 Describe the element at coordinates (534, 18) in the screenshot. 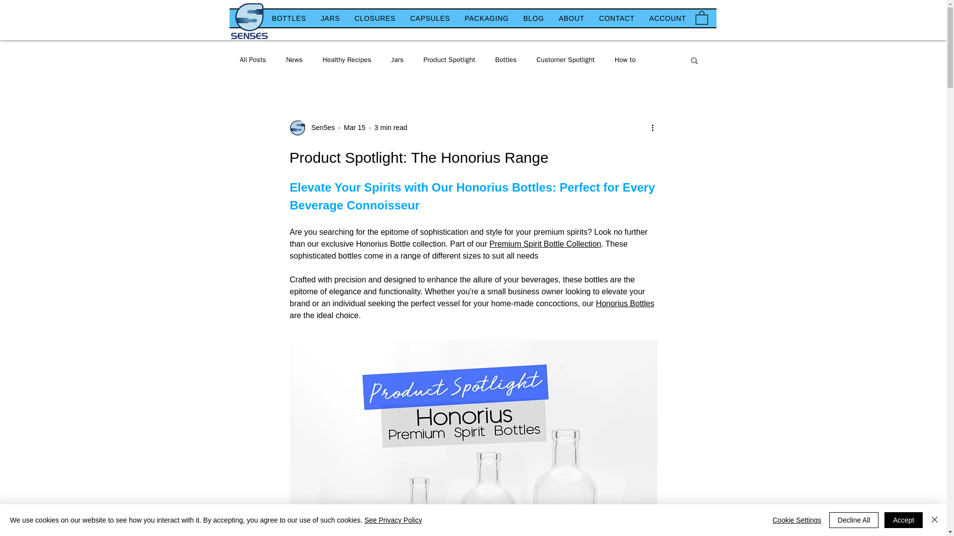

I see `BLOG` at that location.